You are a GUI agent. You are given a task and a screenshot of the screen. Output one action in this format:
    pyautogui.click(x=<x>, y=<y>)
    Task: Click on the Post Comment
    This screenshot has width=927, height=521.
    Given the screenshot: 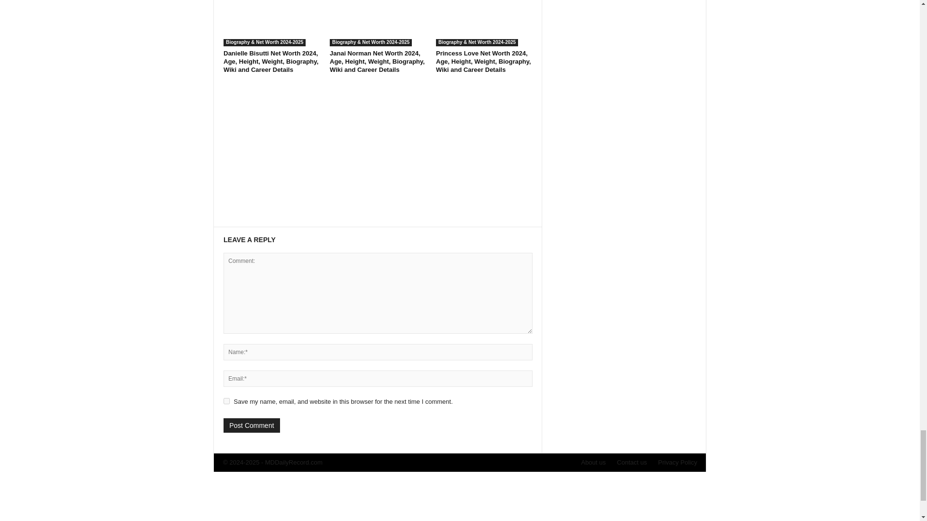 What is the action you would take?
    pyautogui.click(x=251, y=425)
    